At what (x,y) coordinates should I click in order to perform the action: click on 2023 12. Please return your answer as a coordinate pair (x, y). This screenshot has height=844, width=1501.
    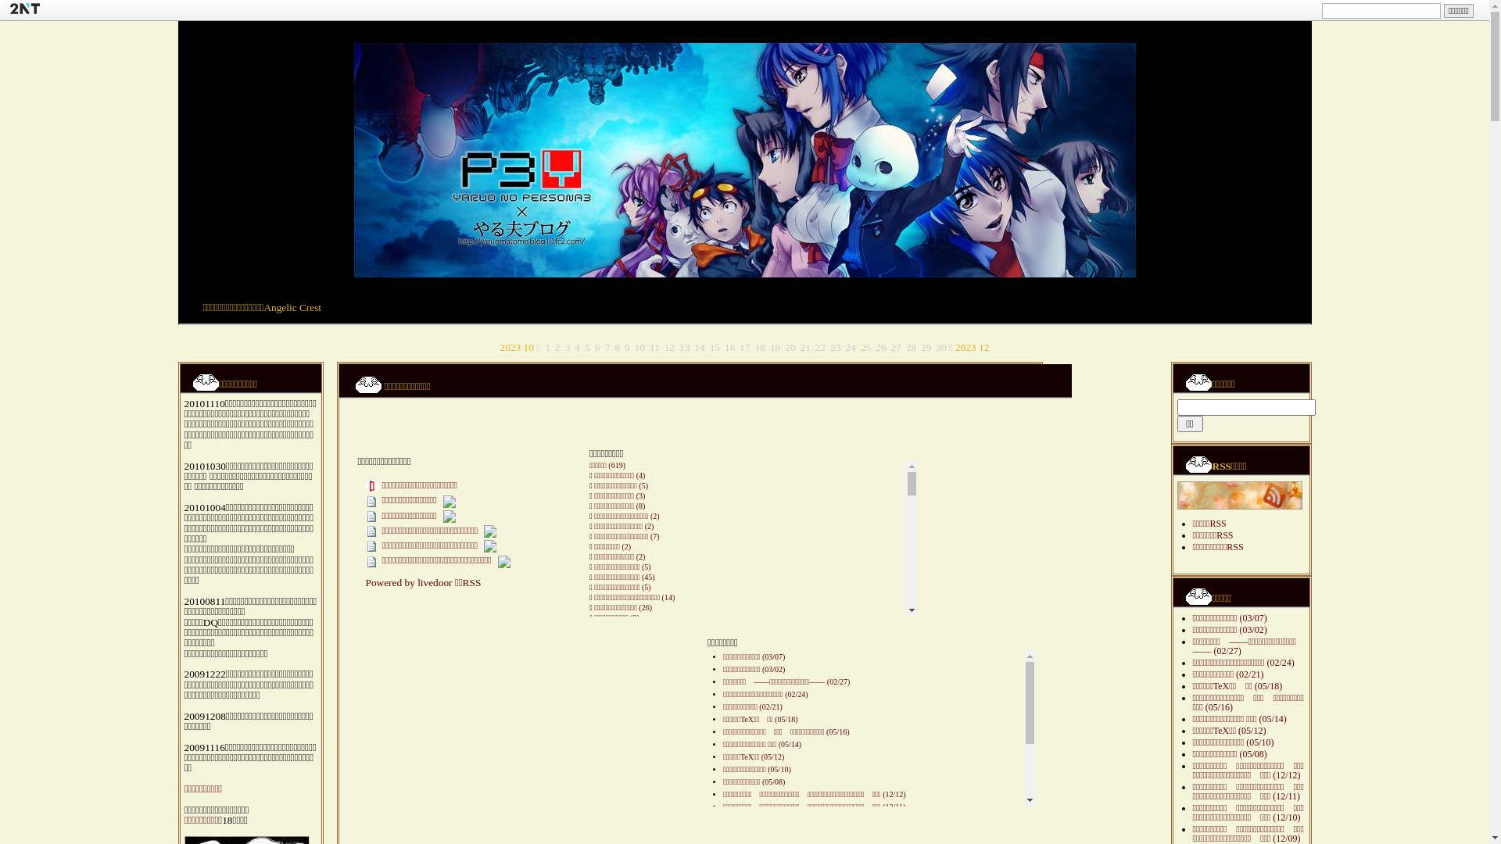
    Looking at the image, I should click on (973, 347).